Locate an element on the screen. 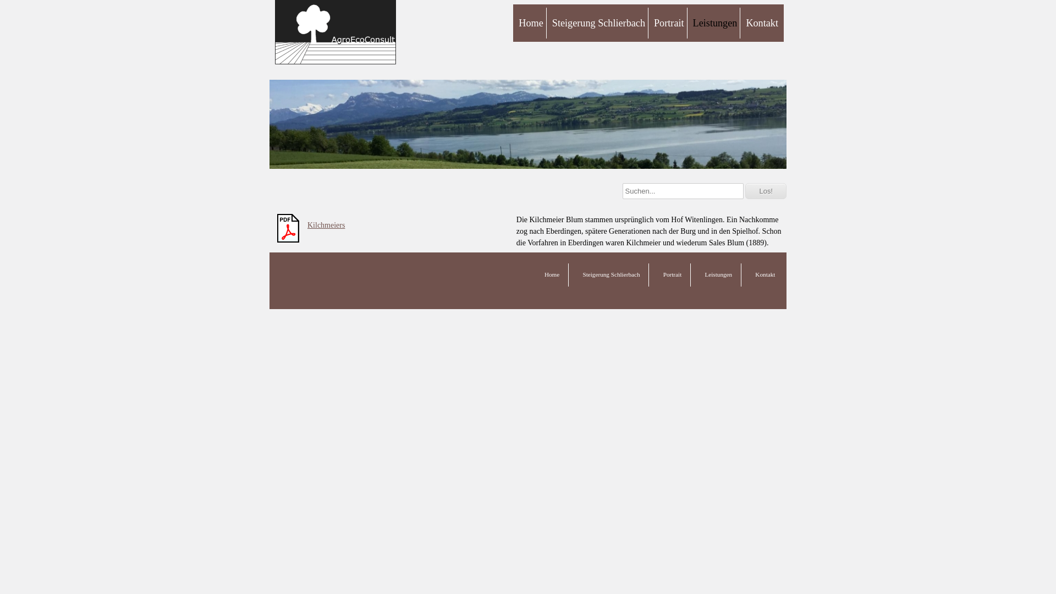 This screenshot has width=1056, height=594. Home is located at coordinates (531, 23).